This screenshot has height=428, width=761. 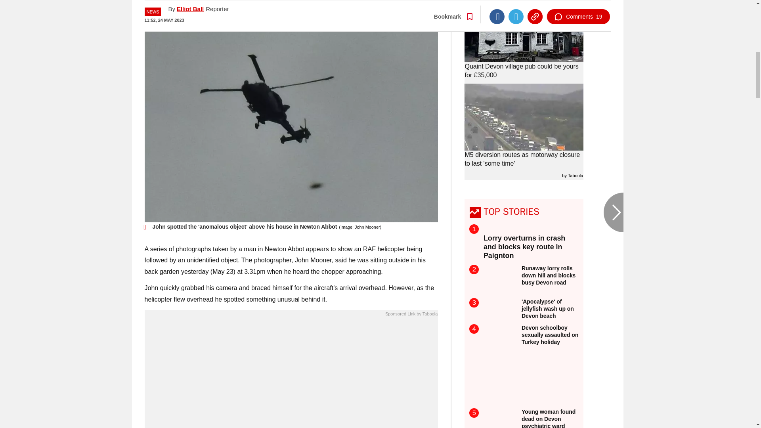 What do you see at coordinates (291, 375) in the screenshot?
I see `The One Baking Soda Trick Everyone Should Know About` at bounding box center [291, 375].